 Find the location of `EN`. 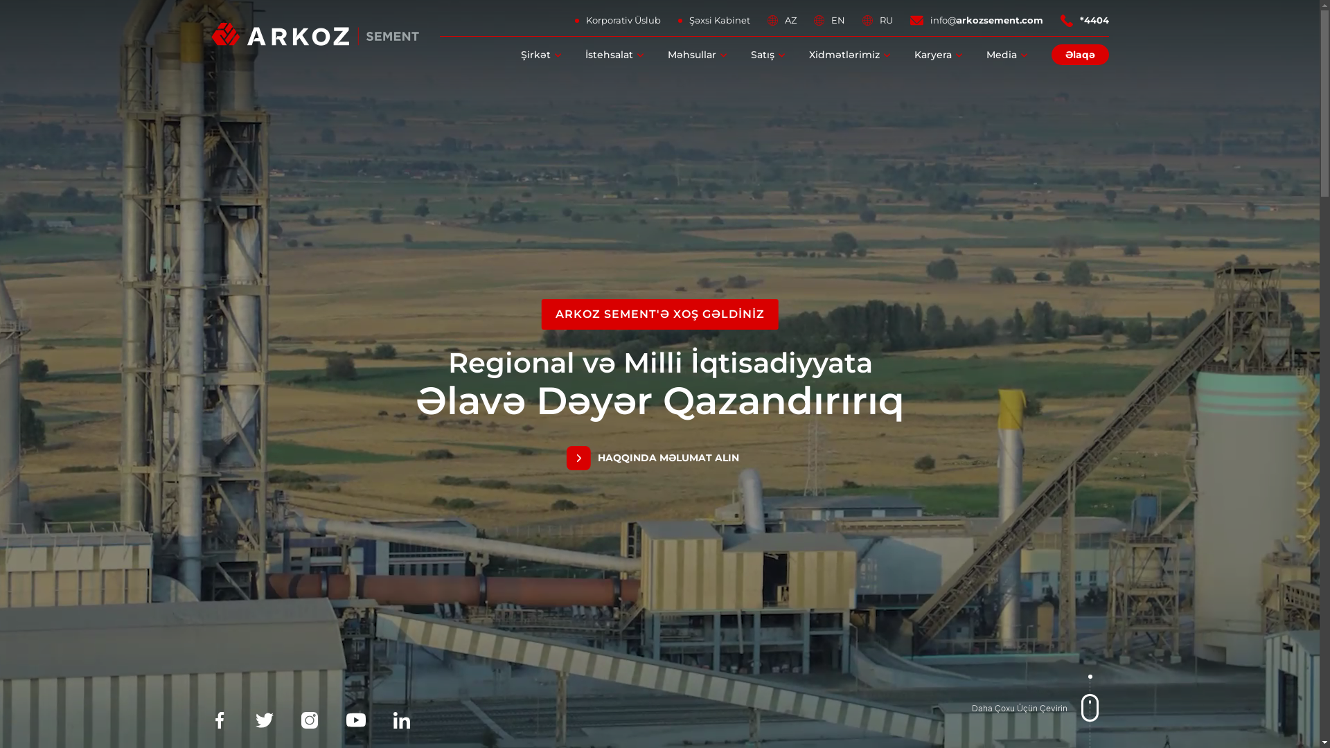

EN is located at coordinates (830, 21).